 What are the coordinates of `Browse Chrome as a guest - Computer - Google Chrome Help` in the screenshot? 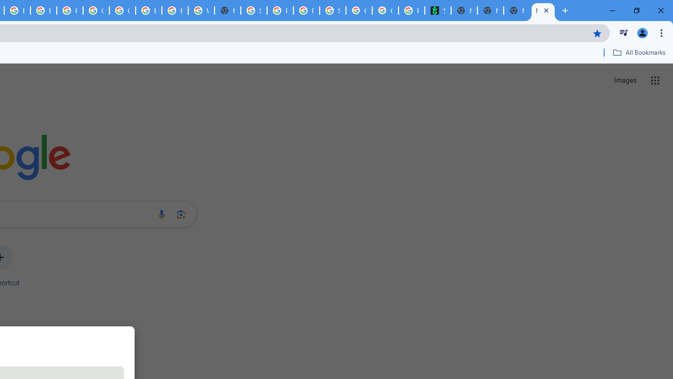 It's located at (149, 11).